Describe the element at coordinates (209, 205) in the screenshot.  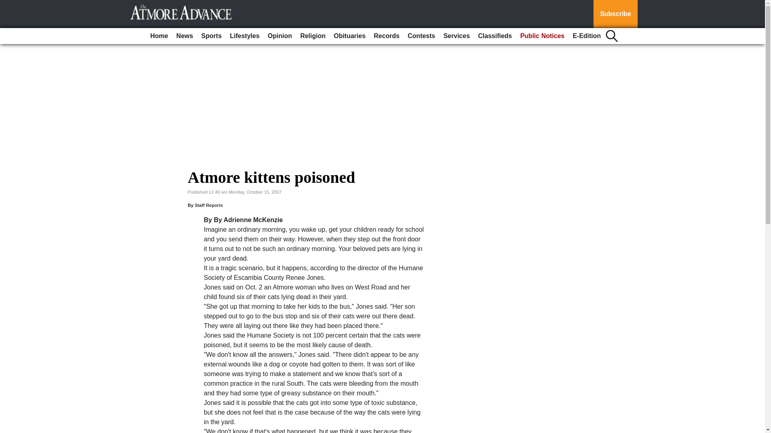
I see `Staff Reports` at that location.